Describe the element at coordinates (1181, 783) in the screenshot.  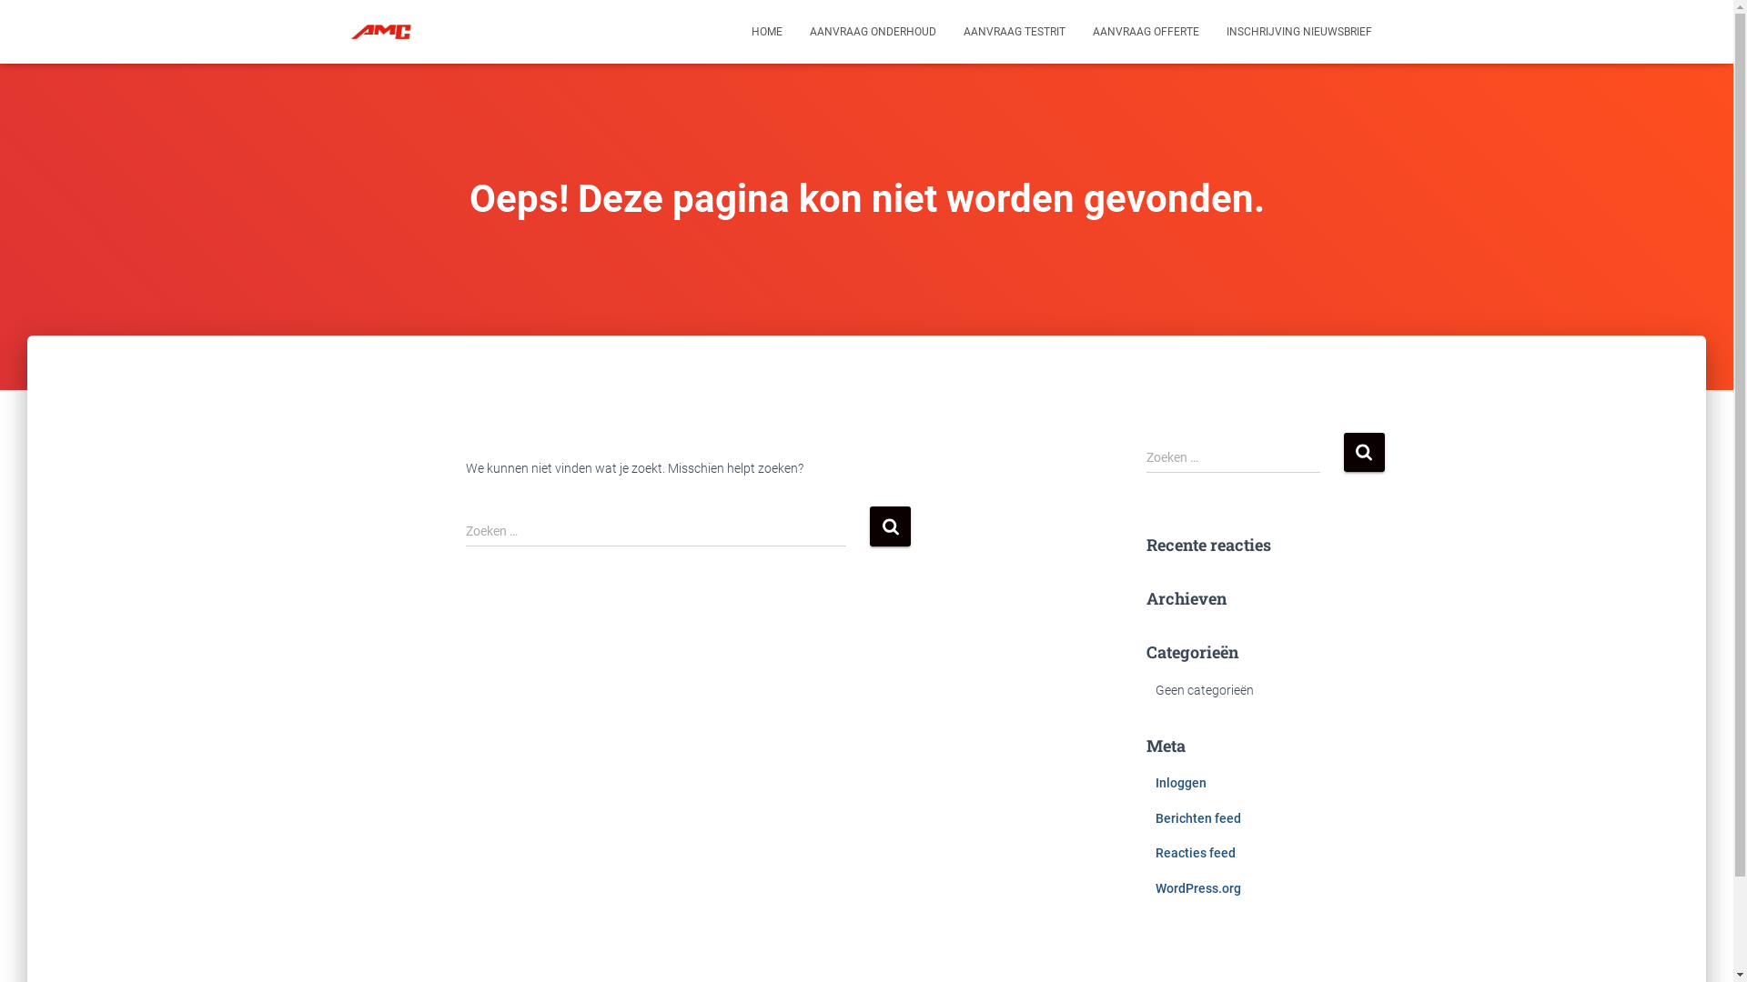
I see `Inloggen` at that location.